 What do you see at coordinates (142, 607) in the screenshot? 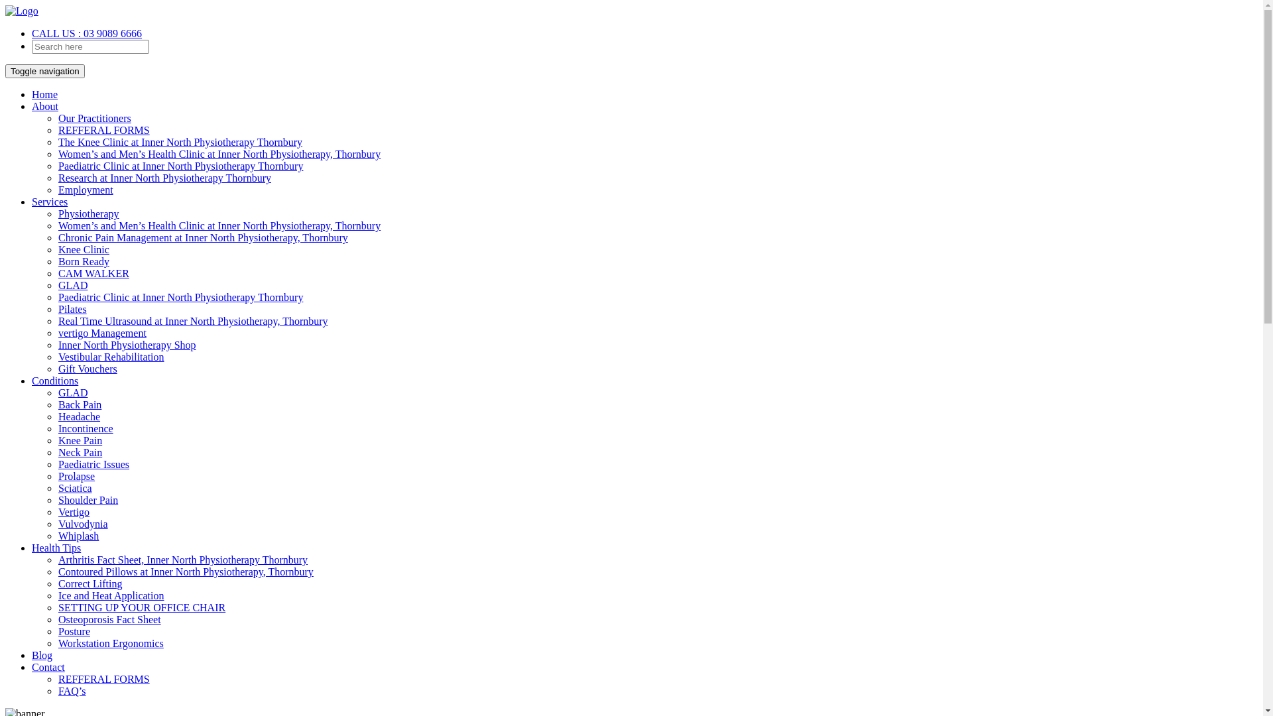
I see `SETTING UP YOUR OFFICE CHAIR` at bounding box center [142, 607].